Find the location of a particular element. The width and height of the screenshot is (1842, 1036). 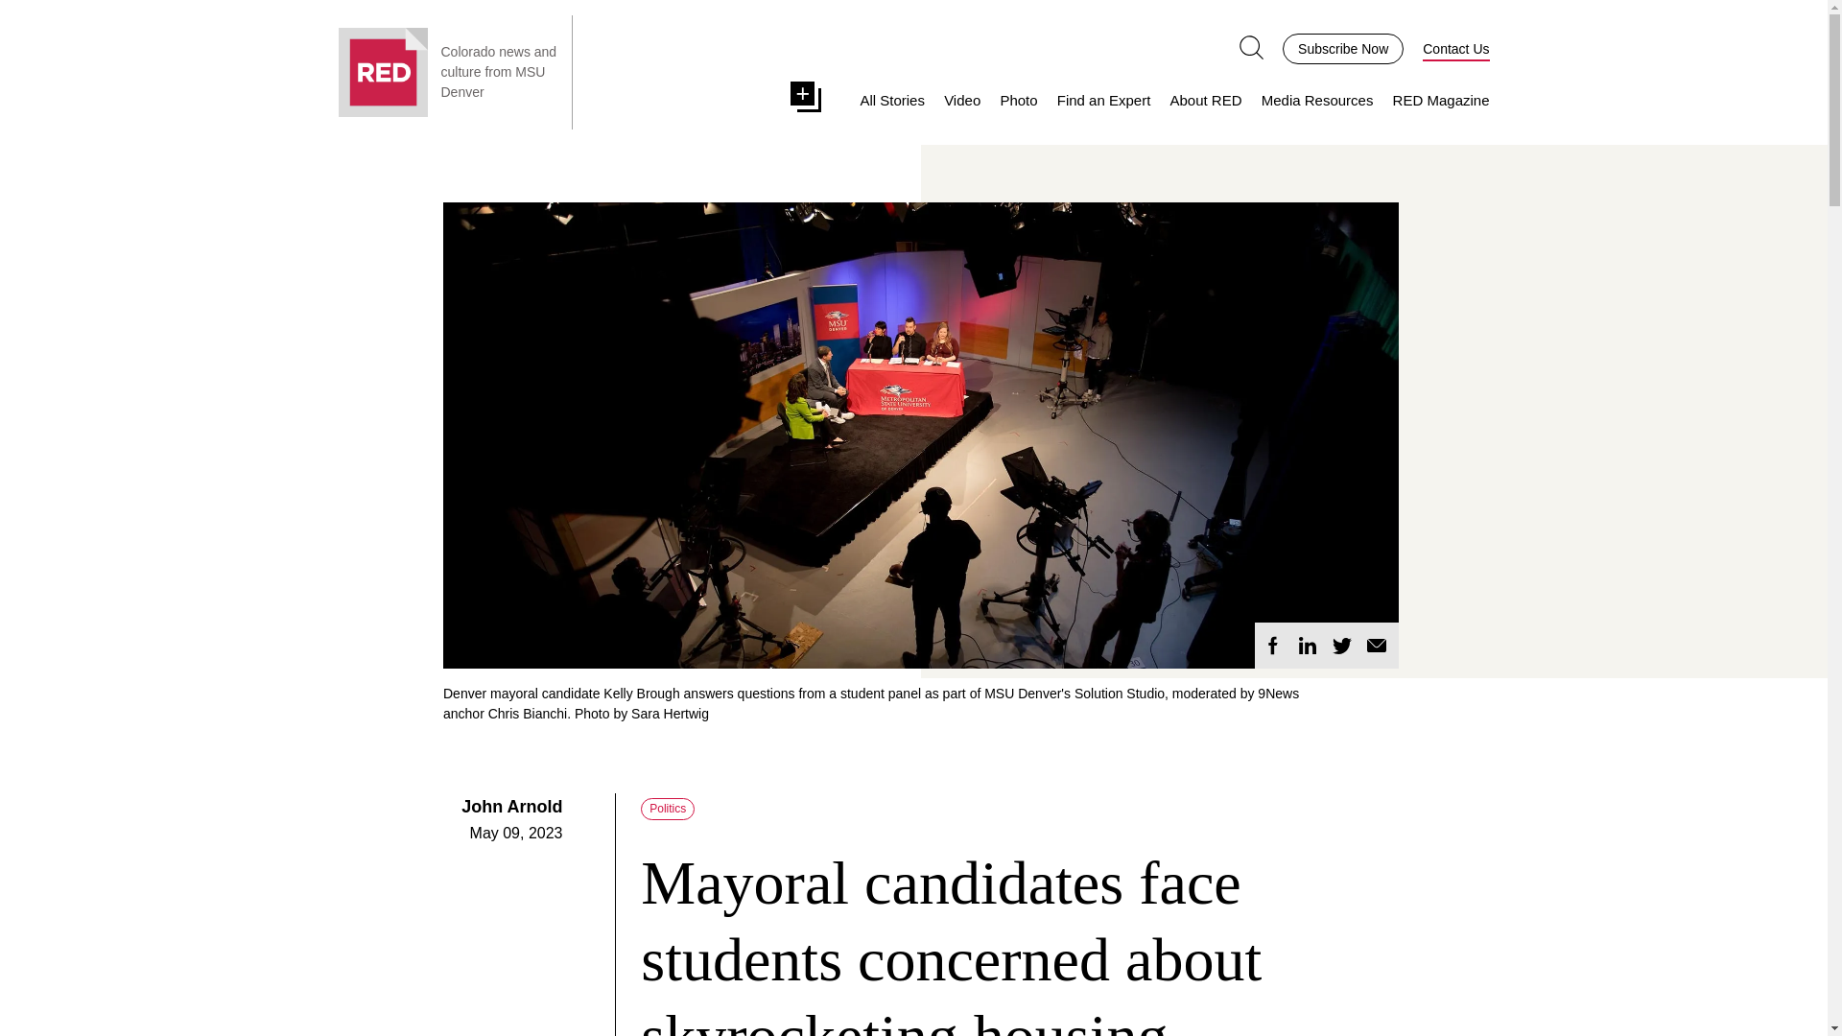

Contact Us is located at coordinates (1454, 48).